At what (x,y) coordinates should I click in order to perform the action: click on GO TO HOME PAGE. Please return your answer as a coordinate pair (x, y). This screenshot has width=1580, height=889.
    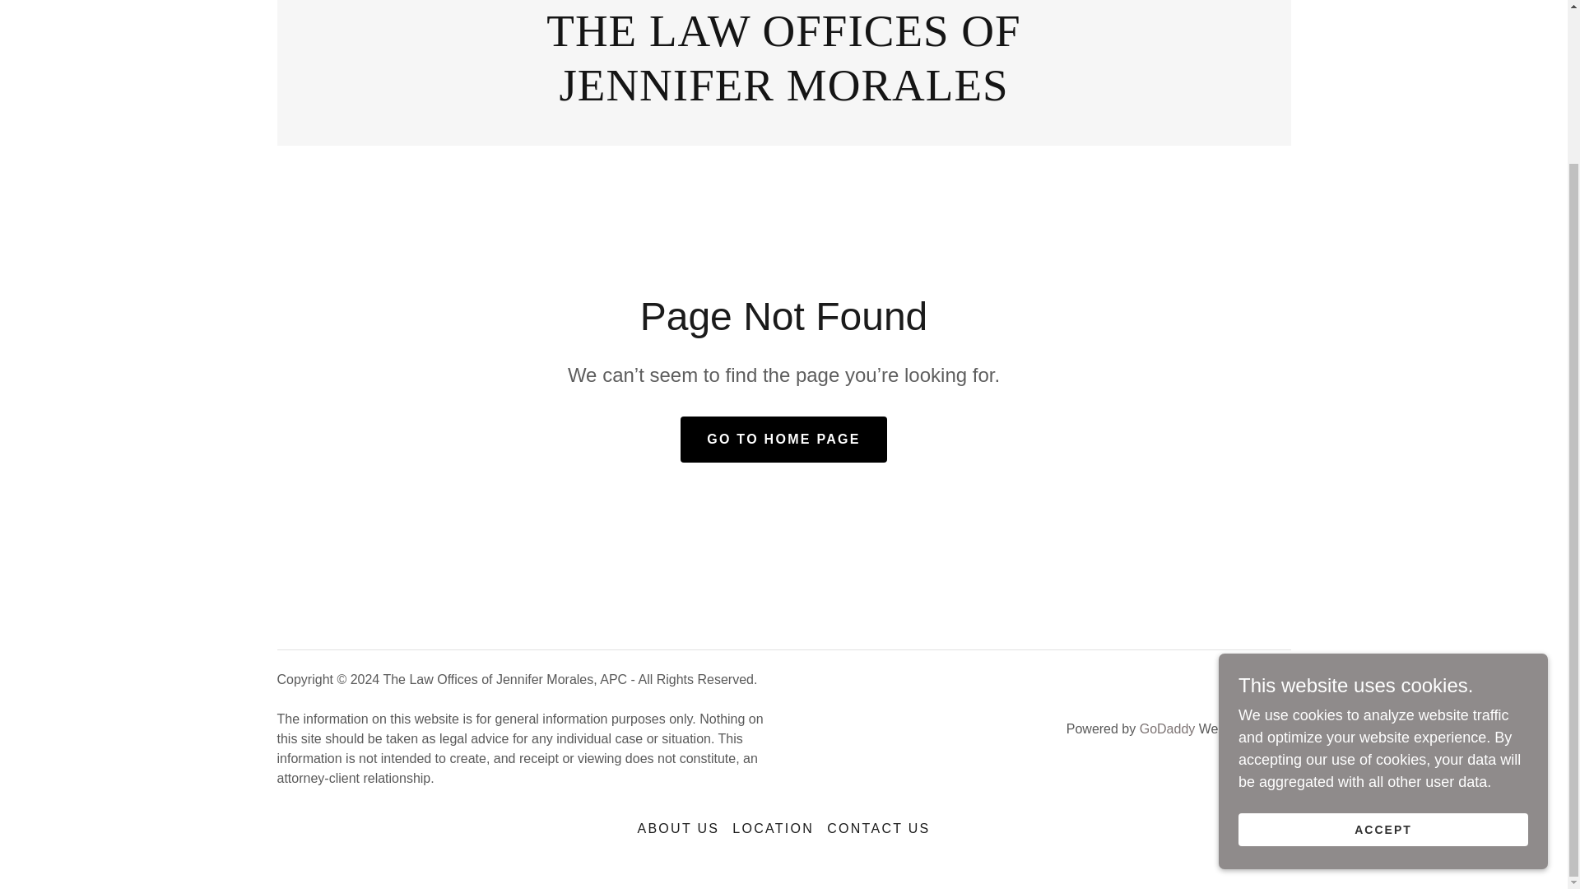
    Looking at the image, I should click on (783, 440).